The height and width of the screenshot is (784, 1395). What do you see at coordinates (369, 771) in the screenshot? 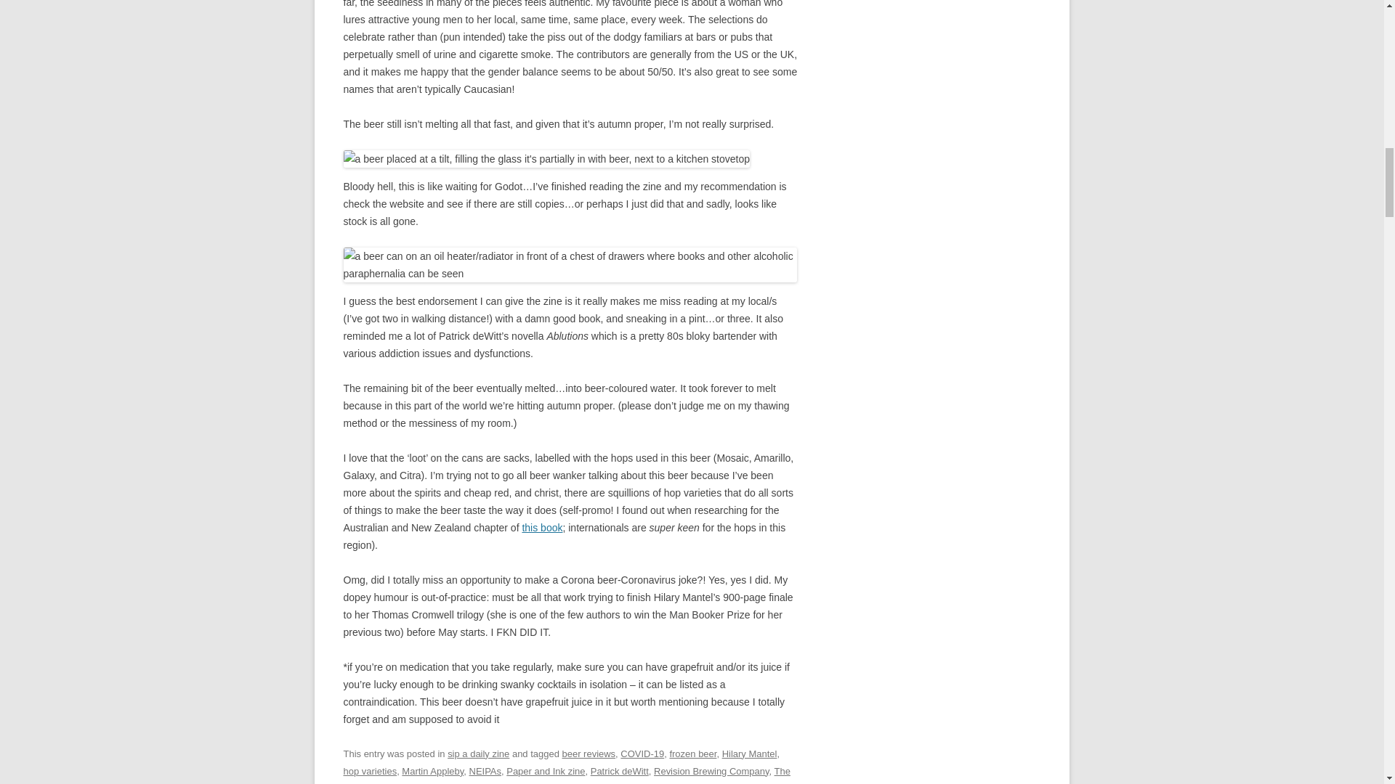
I see `hop varieties` at bounding box center [369, 771].